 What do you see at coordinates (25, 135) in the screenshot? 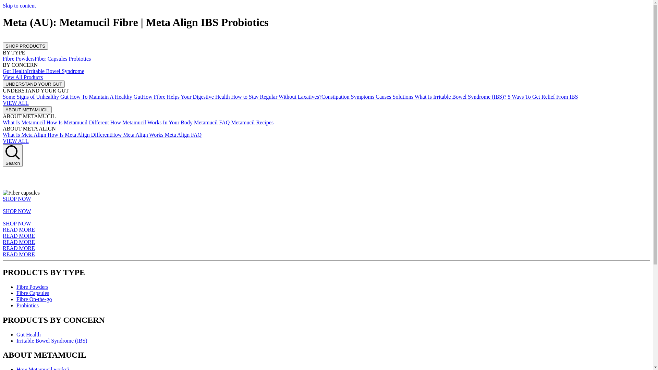
I see `What Is Meta Align` at bounding box center [25, 135].